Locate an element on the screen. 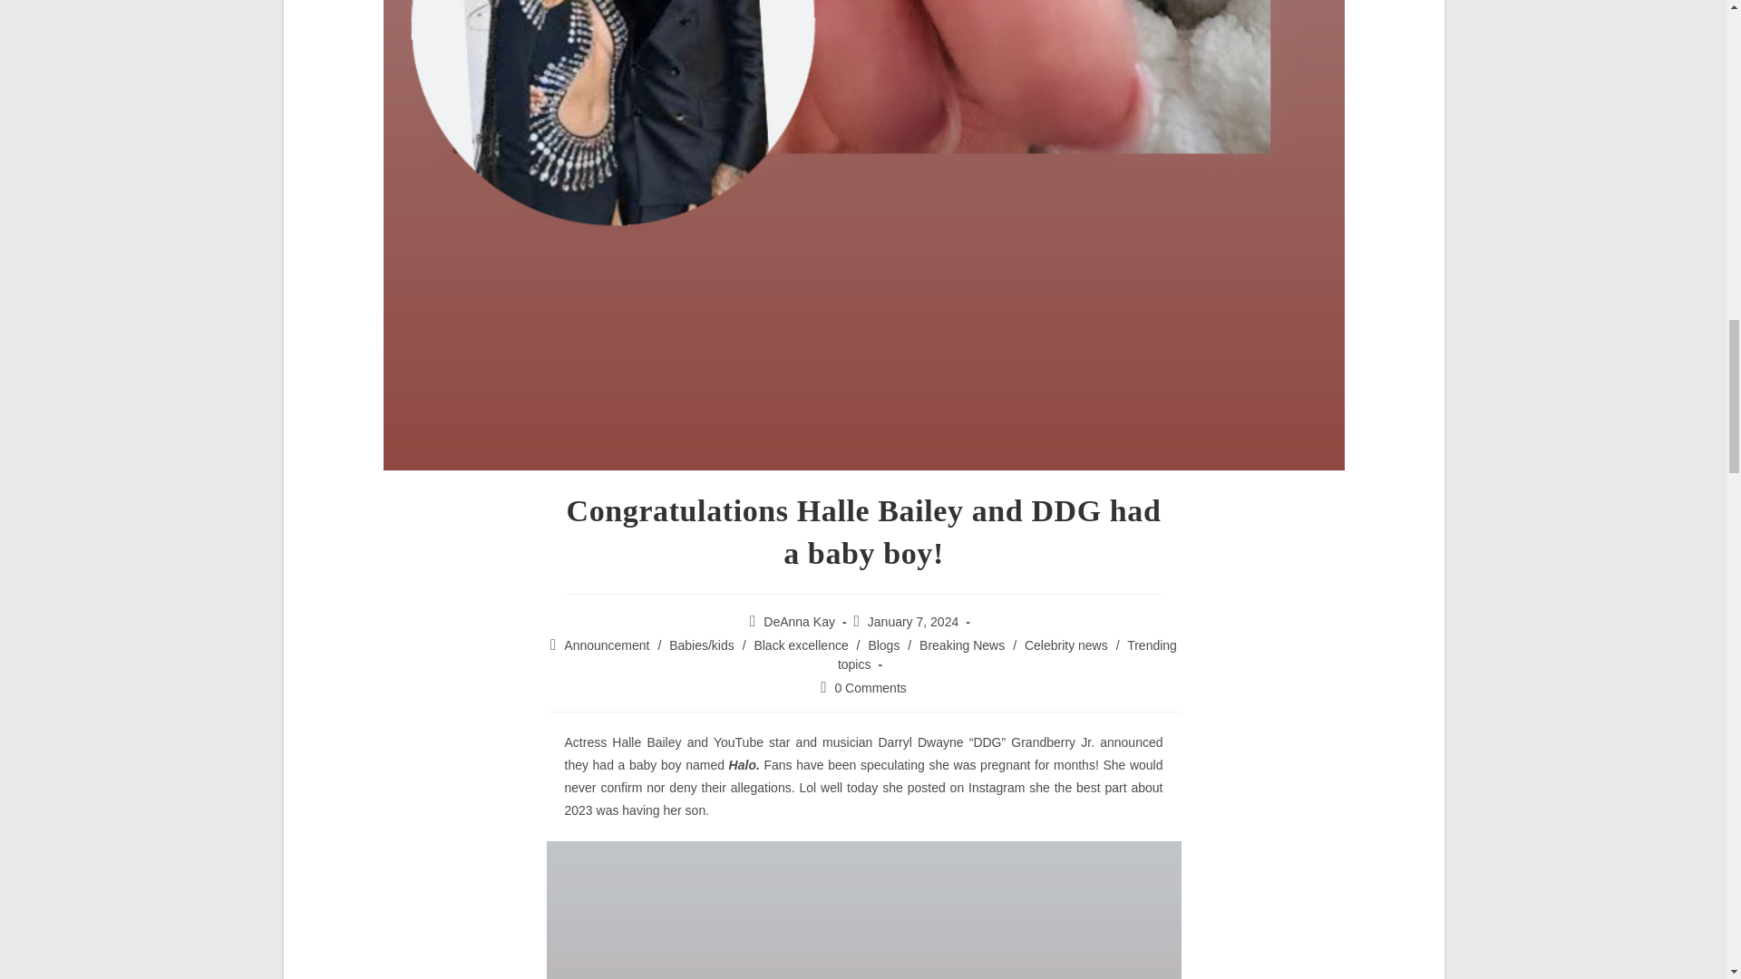  Trending topics is located at coordinates (1007, 654).